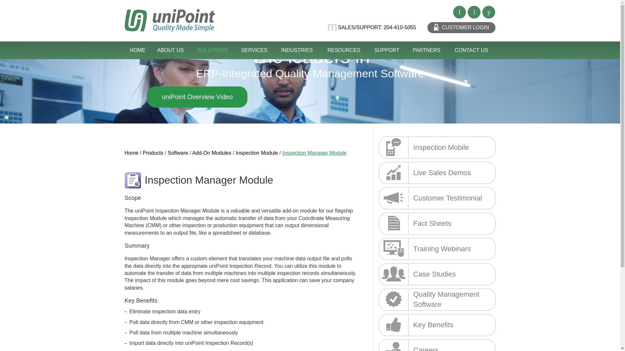 Image resolution: width=625 pixels, height=351 pixels. I want to click on ABOUT US, so click(171, 50).